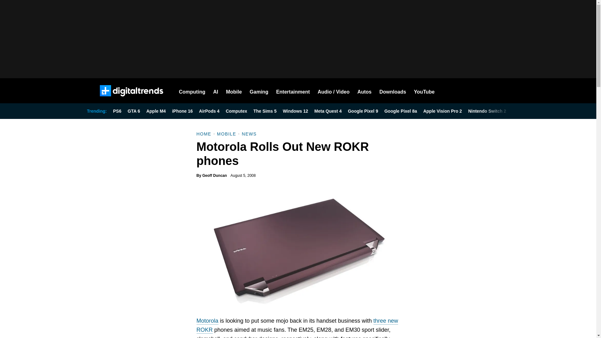 This screenshot has width=601, height=338. Describe the element at coordinates (293, 91) in the screenshot. I see `Entertainment` at that location.